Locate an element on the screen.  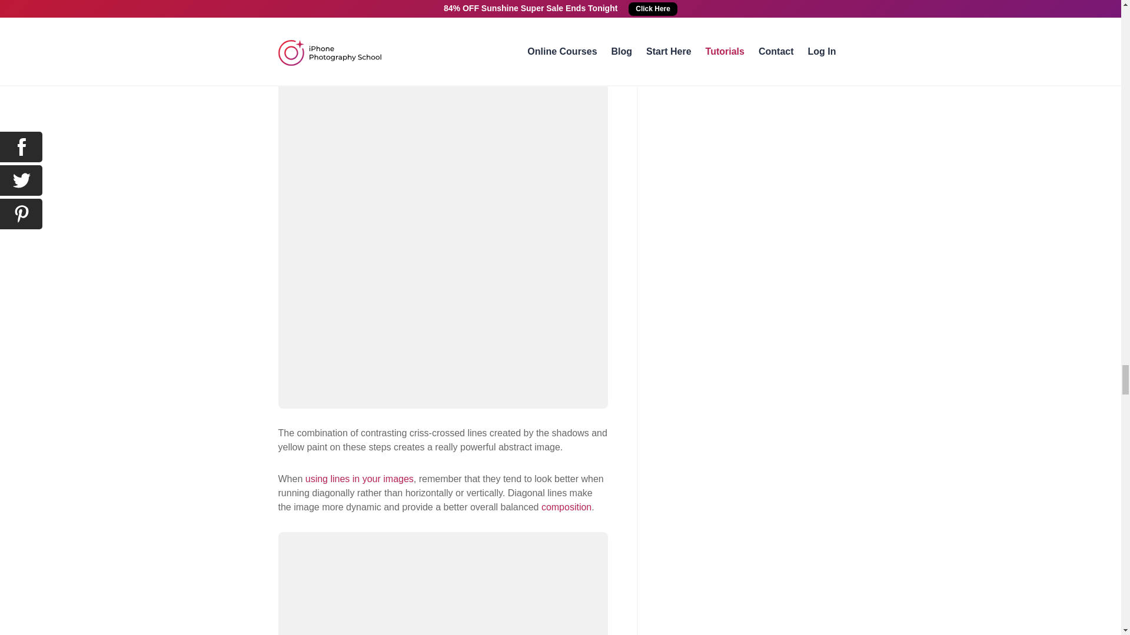
How to Use Lines in Your iPhone Photography is located at coordinates (359, 479).